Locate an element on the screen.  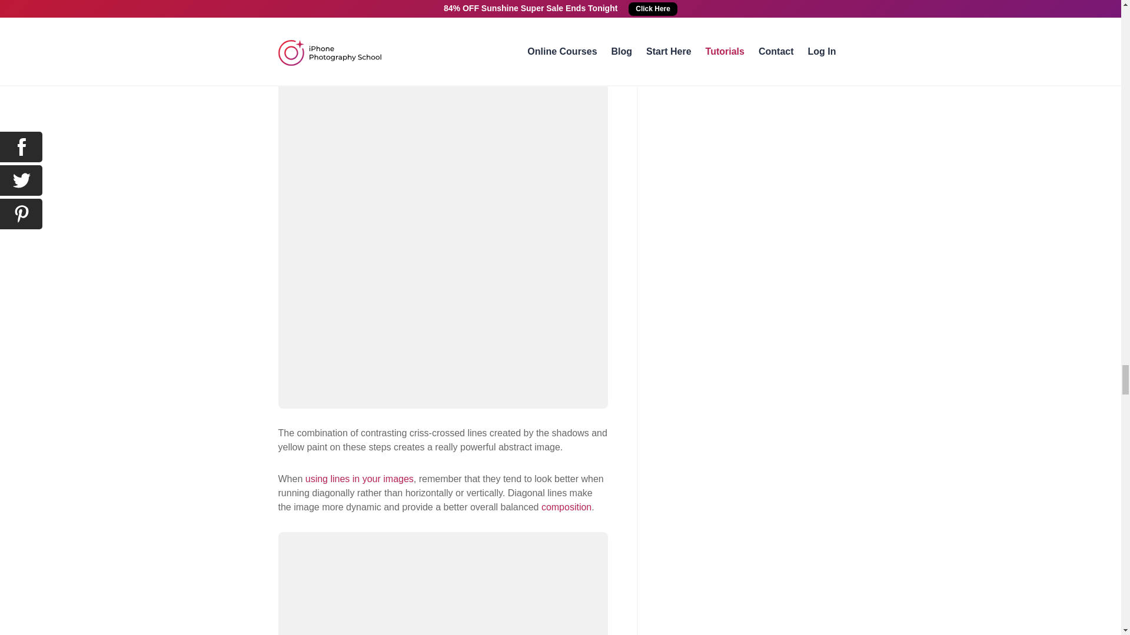
How to Use Lines in Your iPhone Photography is located at coordinates (359, 479).